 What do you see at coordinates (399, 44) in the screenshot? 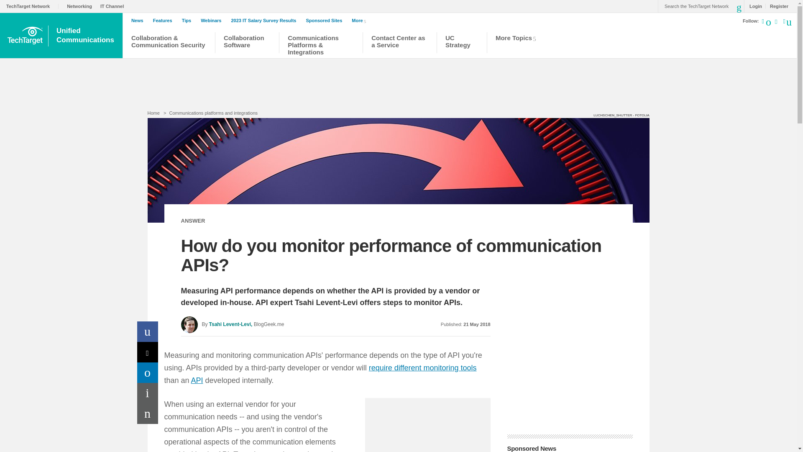
I see `Contact Center as a Service` at bounding box center [399, 44].